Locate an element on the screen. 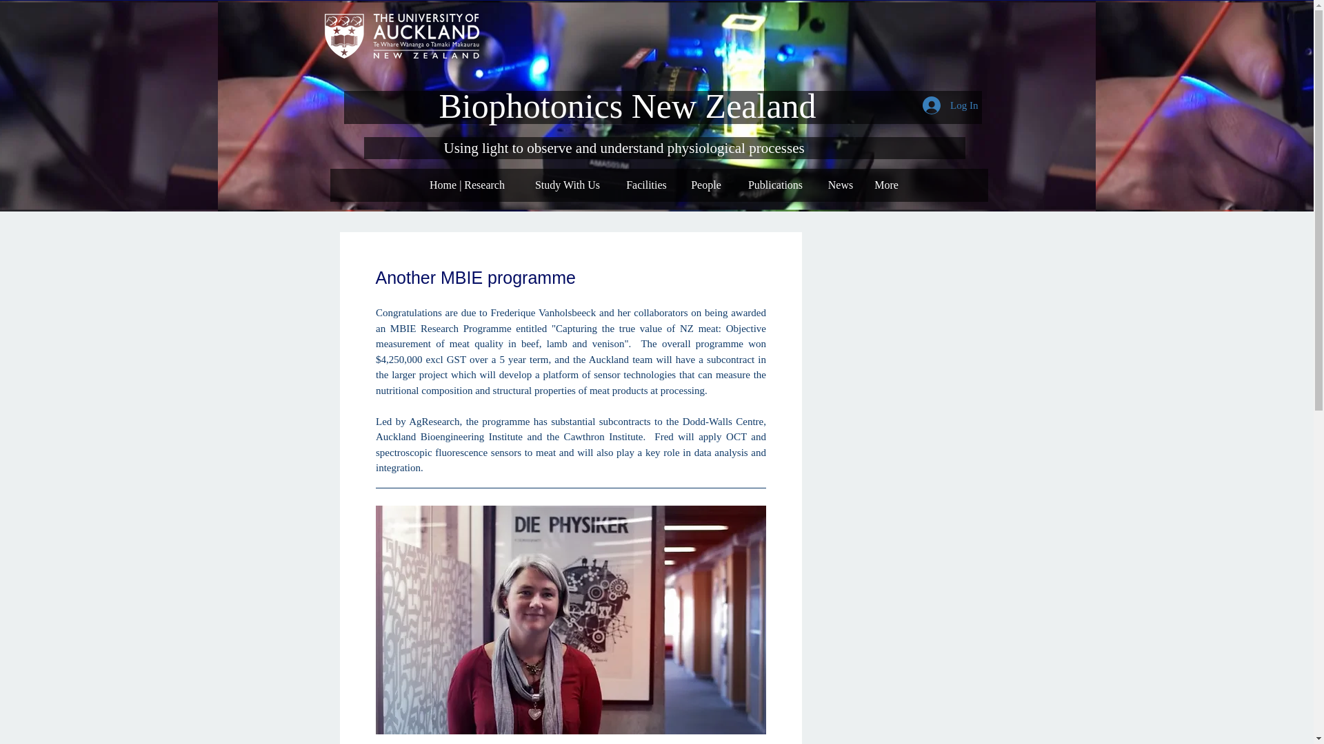 The height and width of the screenshot is (744, 1324). News is located at coordinates (841, 185).